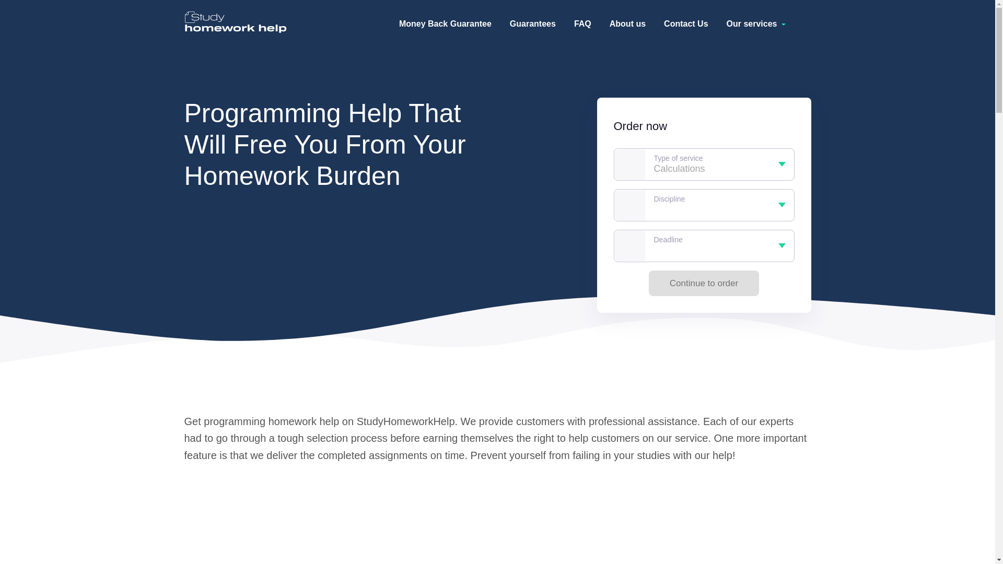 Image resolution: width=1003 pixels, height=564 pixels. Describe the element at coordinates (628, 23) in the screenshot. I see `About us` at that location.